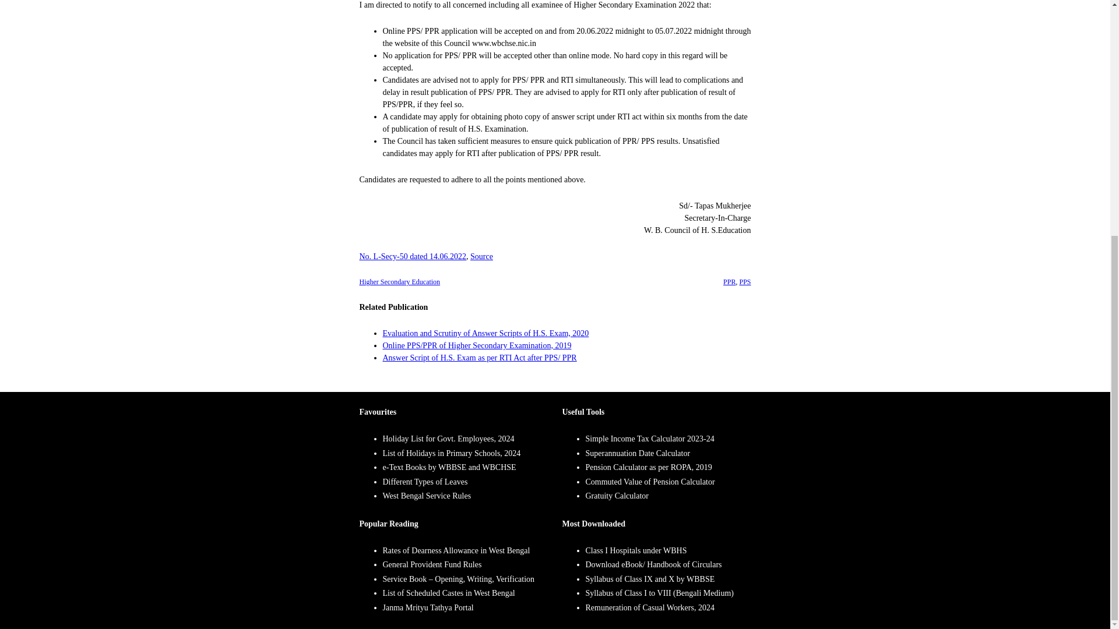 This screenshot has height=629, width=1119. What do you see at coordinates (449, 467) in the screenshot?
I see `e-Text Books by WBBSE and WBCHSE` at bounding box center [449, 467].